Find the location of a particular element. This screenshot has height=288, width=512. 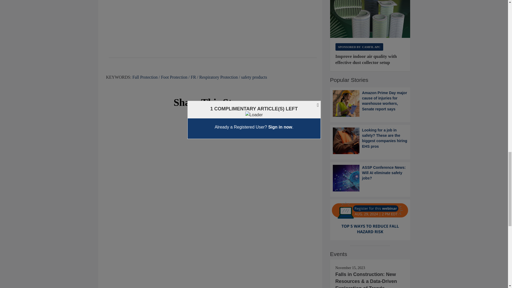

ASSP Conference News: Will AI eliminate safety jobs? is located at coordinates (370, 178).